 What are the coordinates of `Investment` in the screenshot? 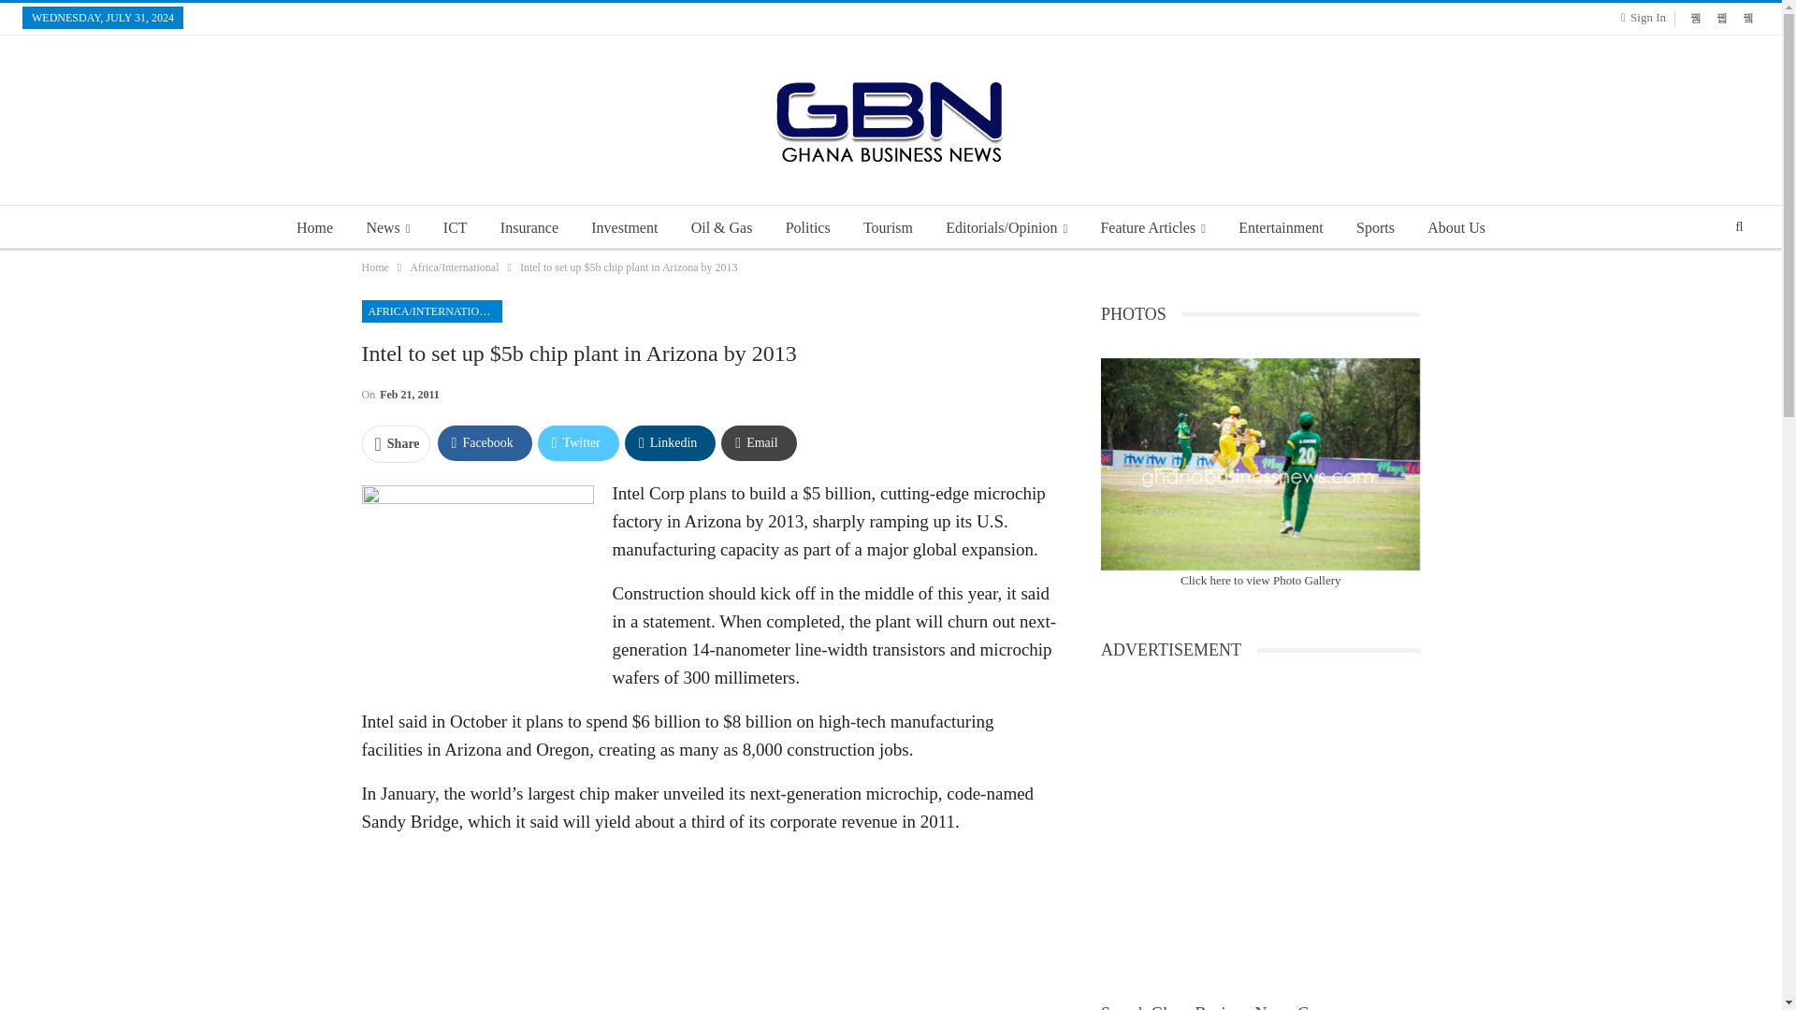 It's located at (624, 228).